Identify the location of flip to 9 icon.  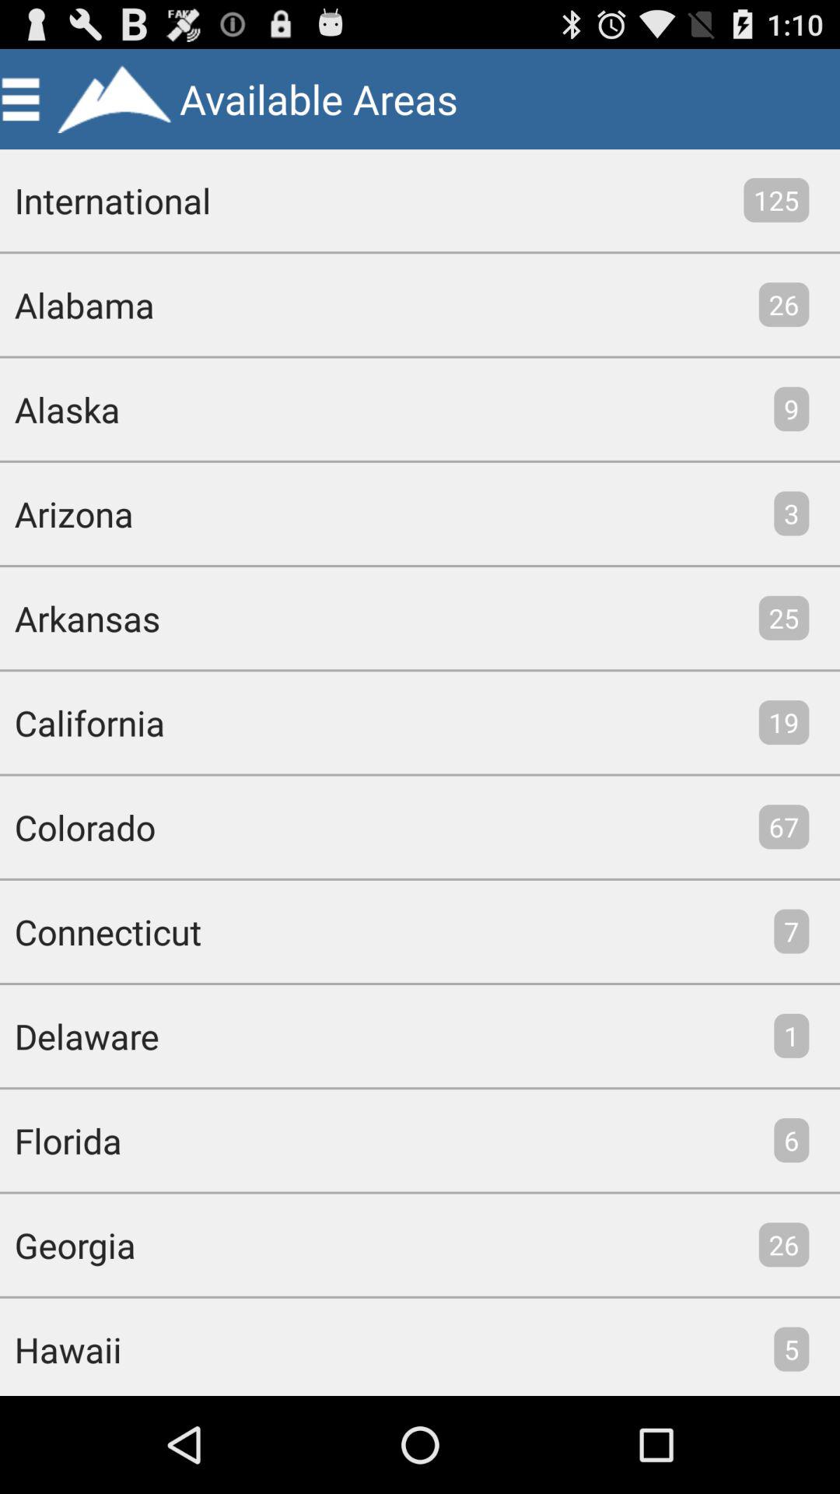
(792, 409).